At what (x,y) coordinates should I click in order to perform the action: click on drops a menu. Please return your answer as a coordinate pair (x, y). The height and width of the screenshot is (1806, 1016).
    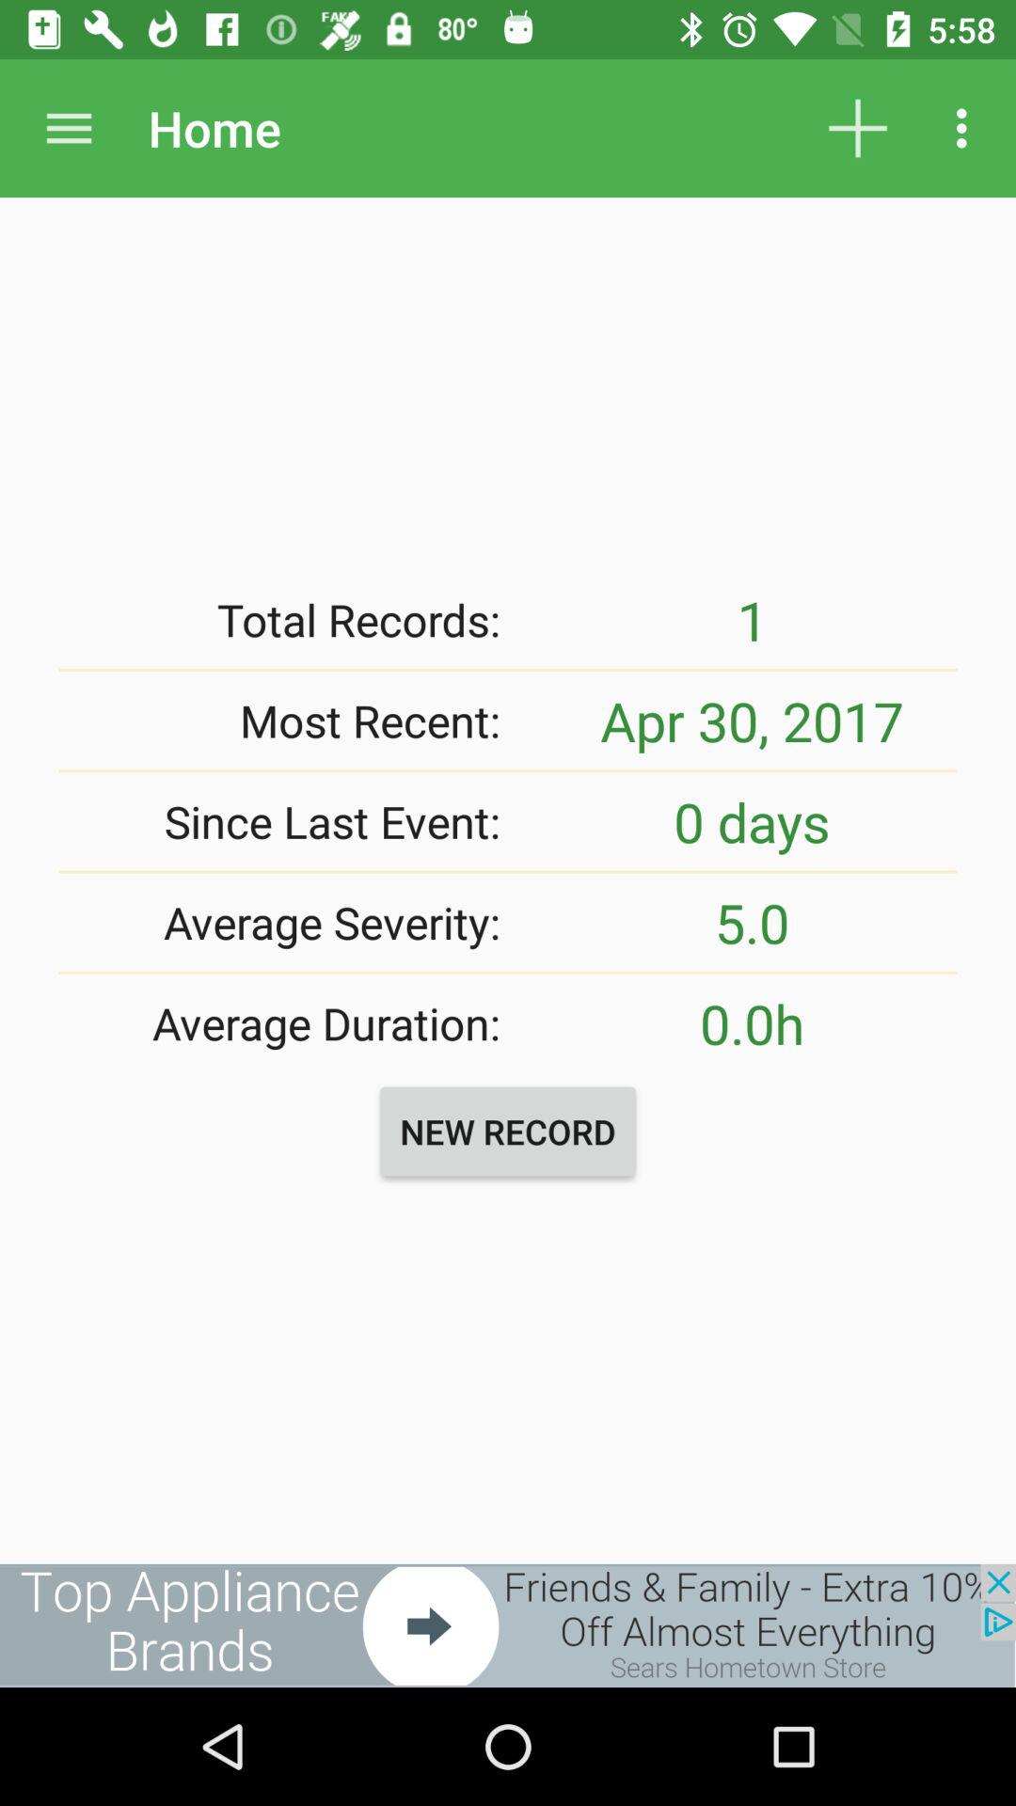
    Looking at the image, I should click on (70, 128).